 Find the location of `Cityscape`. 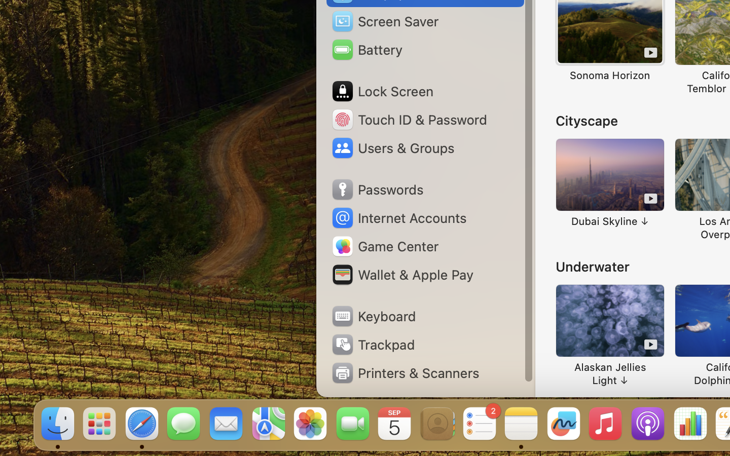

Cityscape is located at coordinates (587, 121).